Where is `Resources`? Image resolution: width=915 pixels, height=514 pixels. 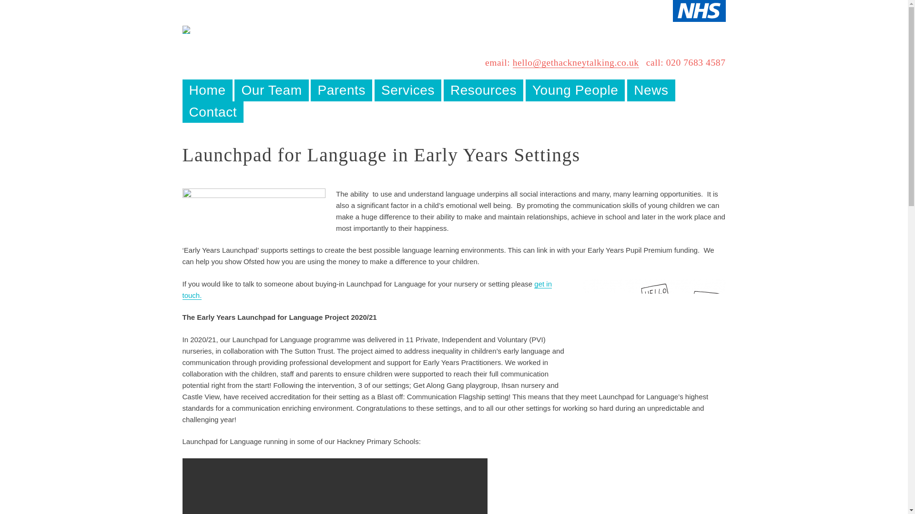
Resources is located at coordinates (483, 90).